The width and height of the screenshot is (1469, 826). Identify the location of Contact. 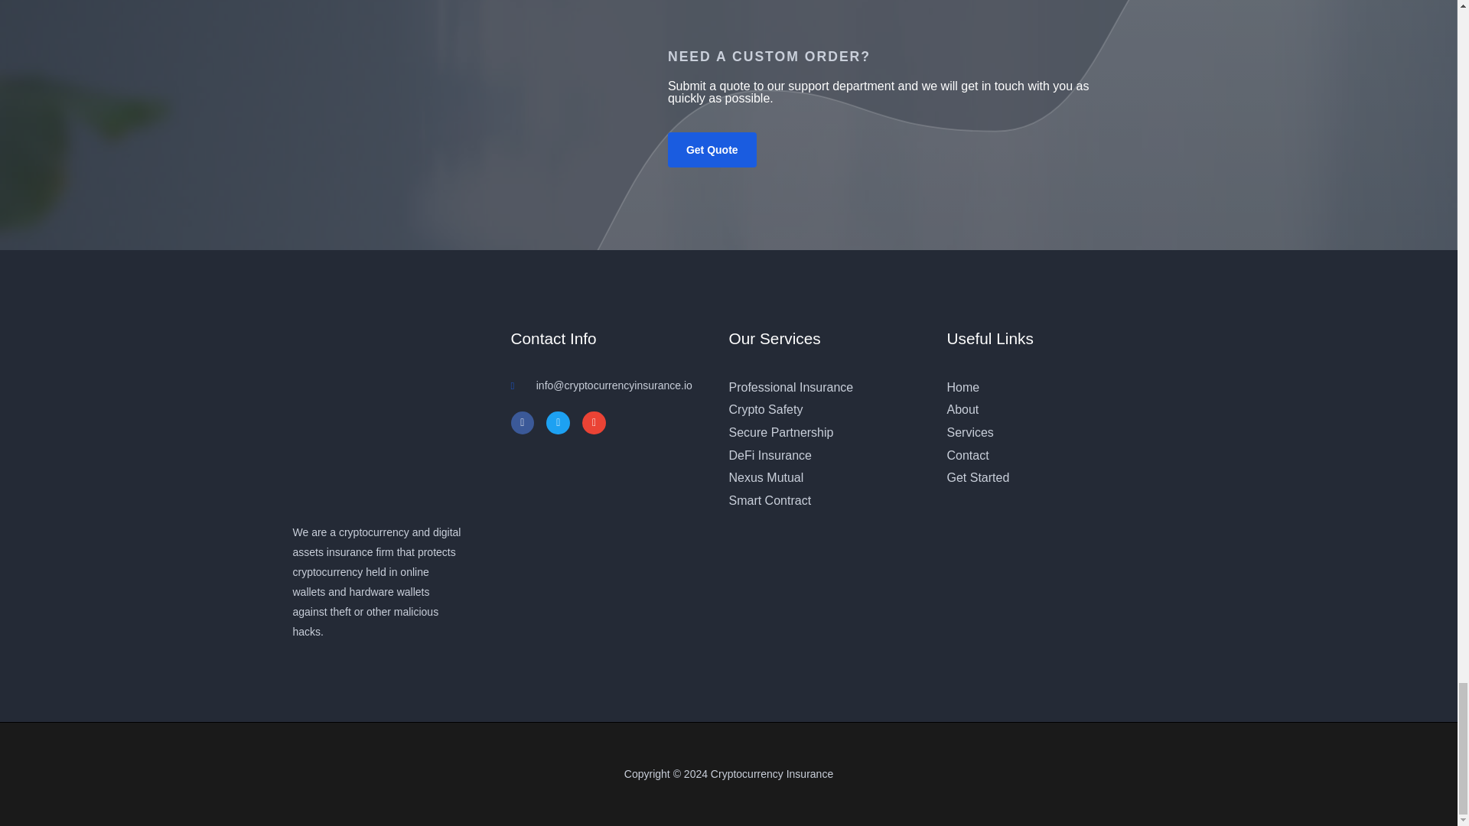
(1047, 456).